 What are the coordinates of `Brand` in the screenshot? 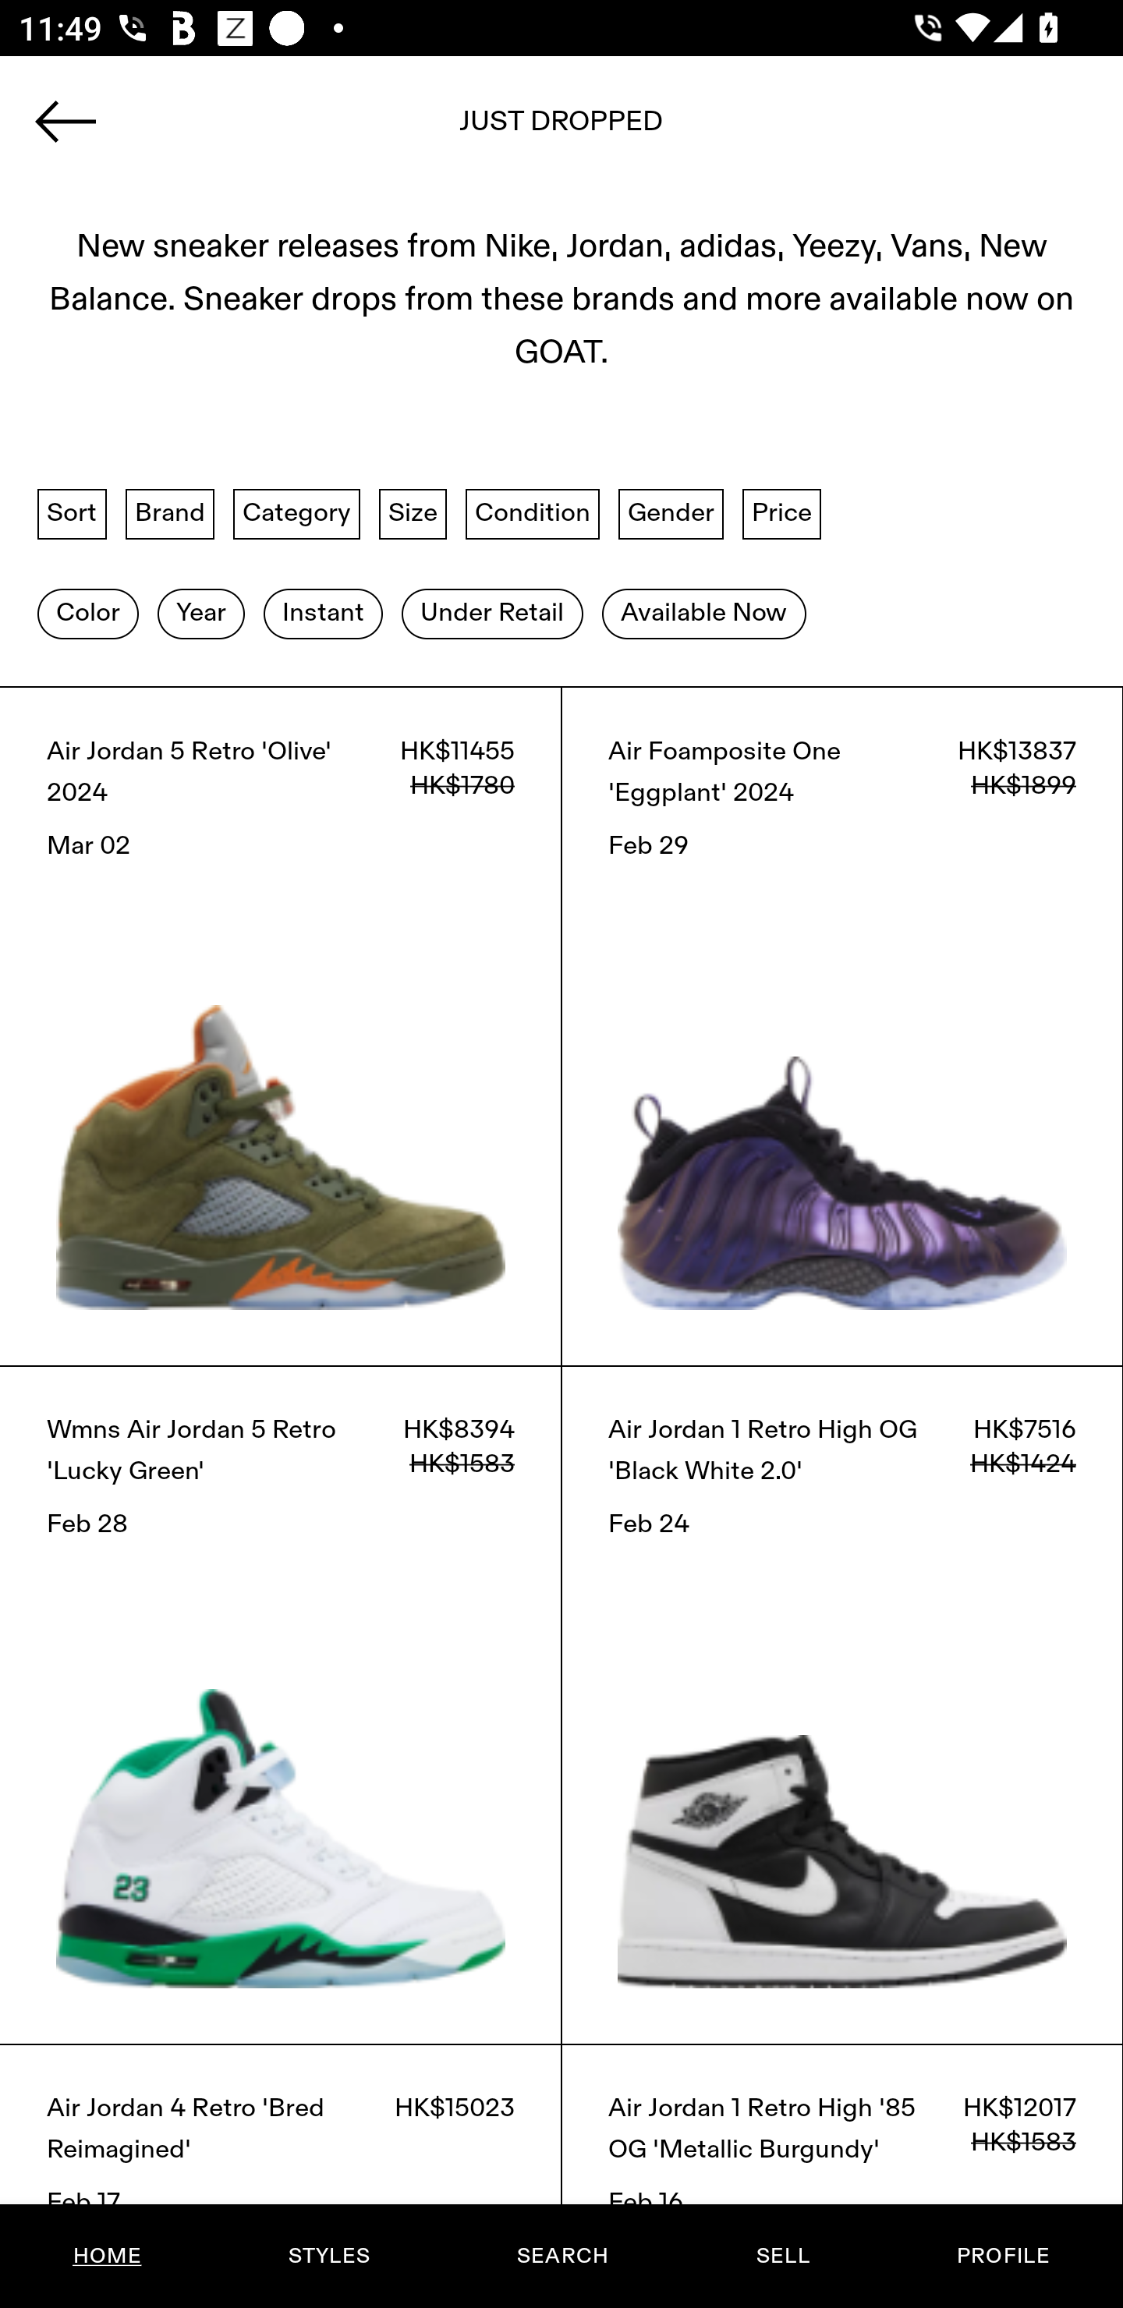 It's located at (170, 513).